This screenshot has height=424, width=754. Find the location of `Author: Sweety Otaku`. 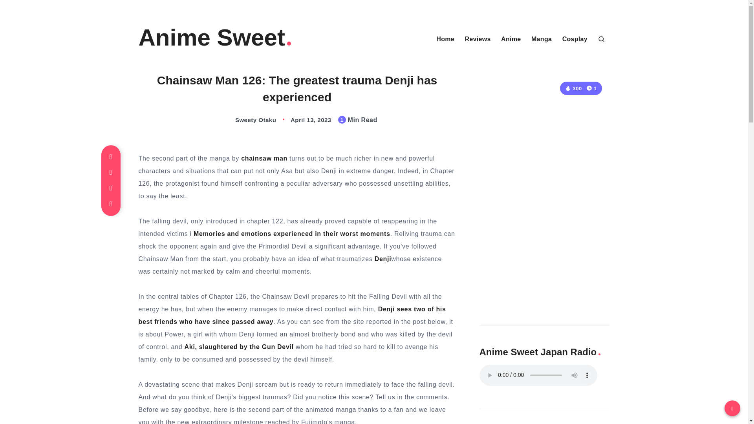

Author: Sweety Otaku is located at coordinates (247, 120).